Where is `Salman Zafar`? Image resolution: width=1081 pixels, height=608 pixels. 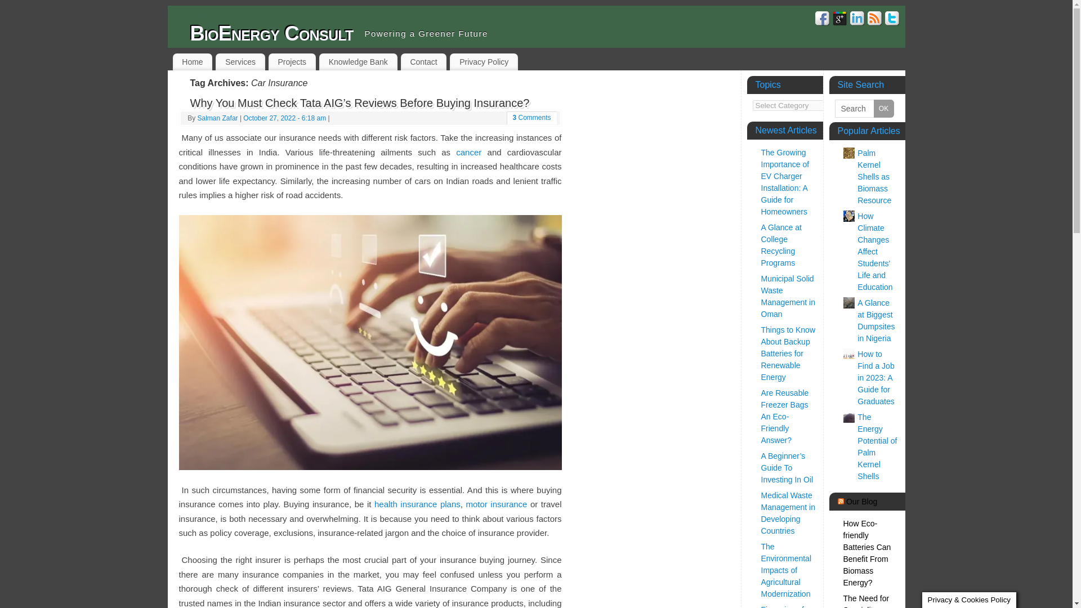
Salman Zafar is located at coordinates (217, 118).